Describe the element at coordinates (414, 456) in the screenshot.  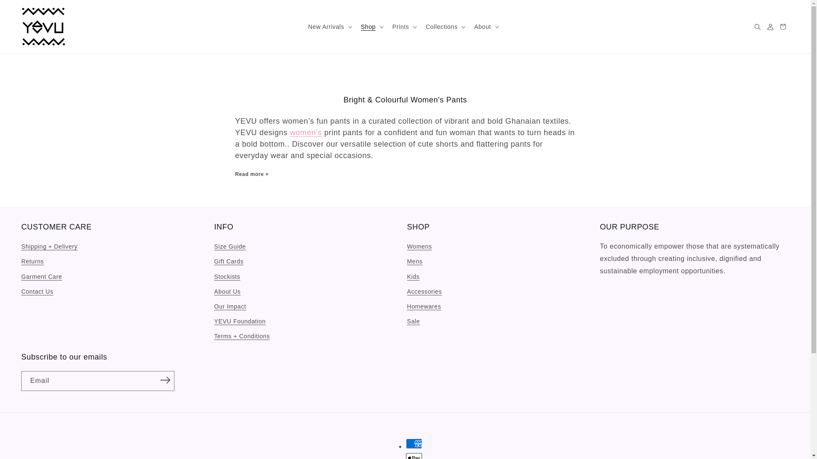
I see `Apple Pay` at that location.